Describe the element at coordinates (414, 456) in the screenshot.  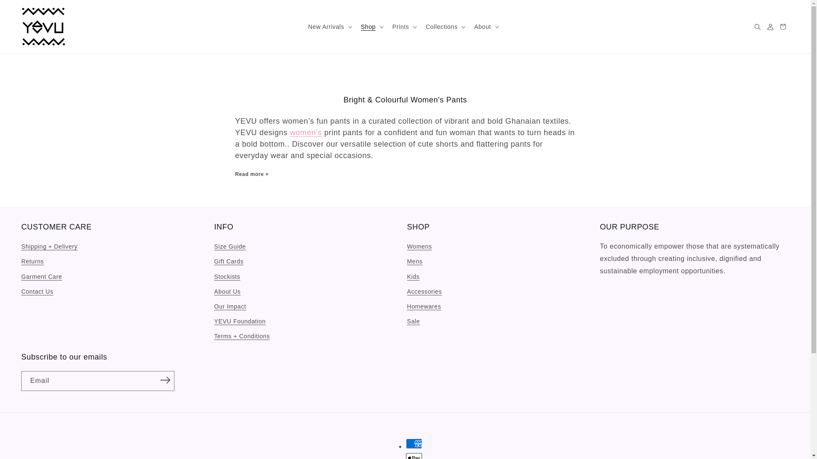
I see `Apple Pay` at that location.